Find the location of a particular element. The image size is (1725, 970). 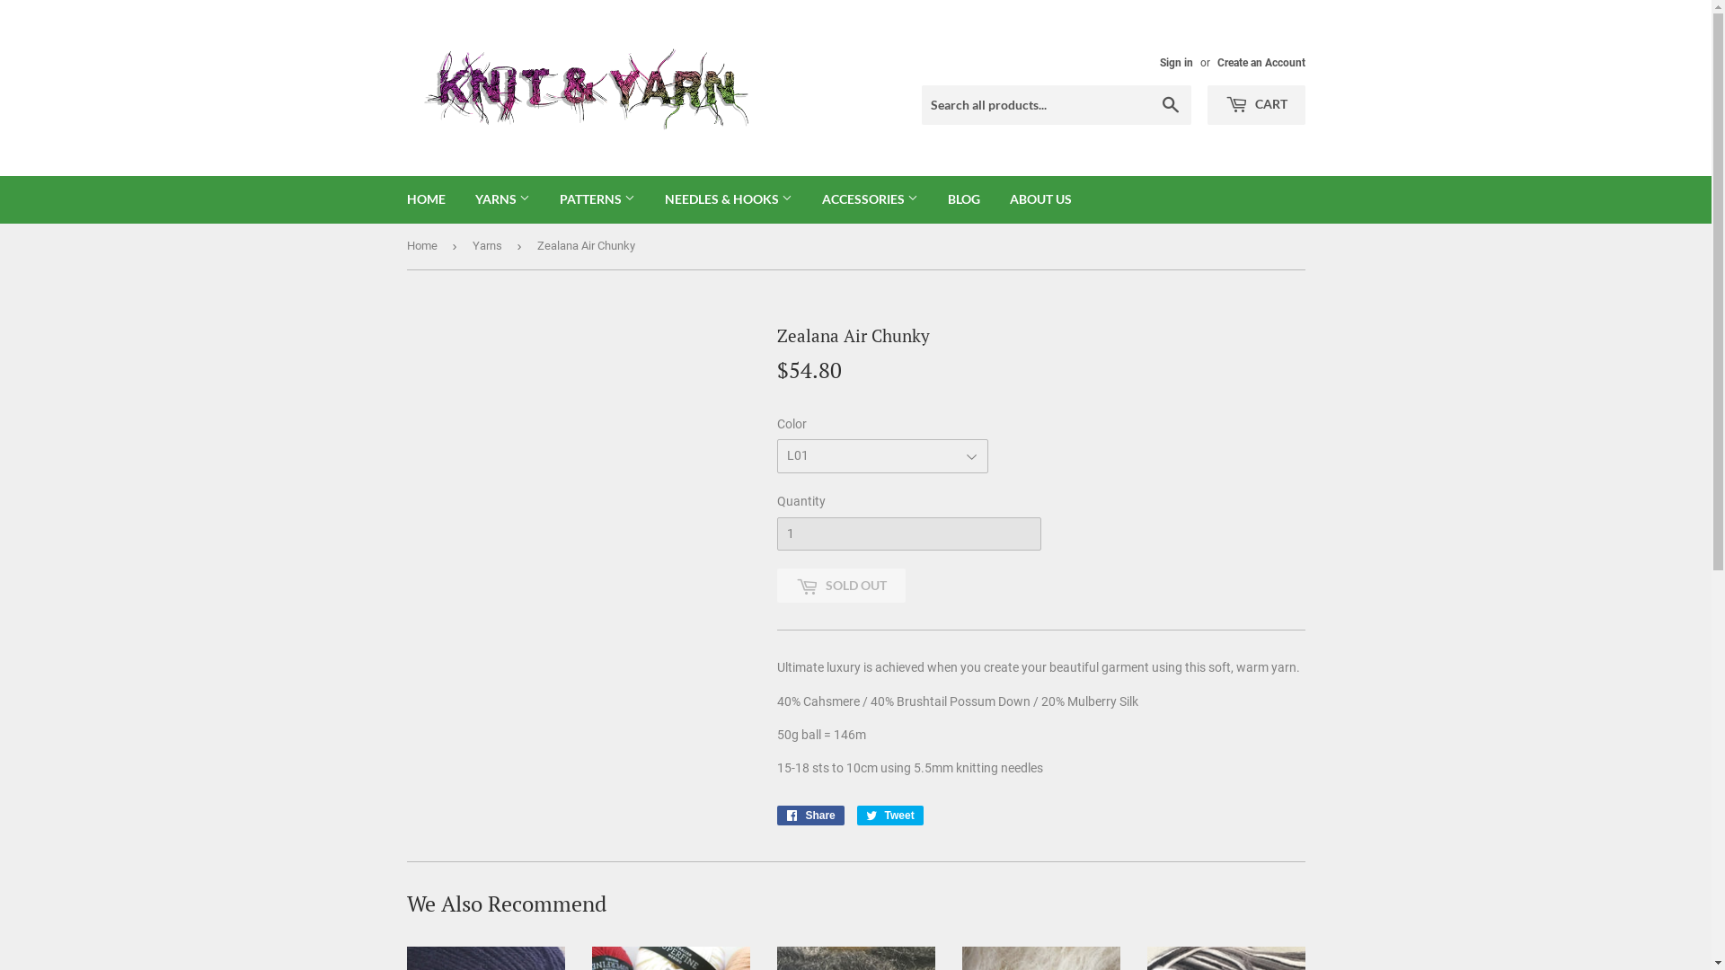

SOLD OUT is located at coordinates (841, 586).